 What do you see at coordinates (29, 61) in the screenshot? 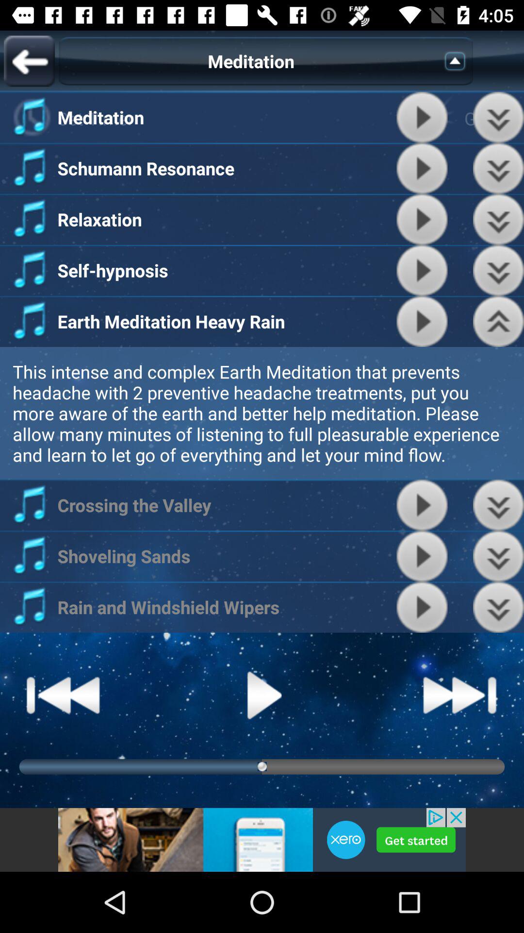
I see `go to previous page` at bounding box center [29, 61].